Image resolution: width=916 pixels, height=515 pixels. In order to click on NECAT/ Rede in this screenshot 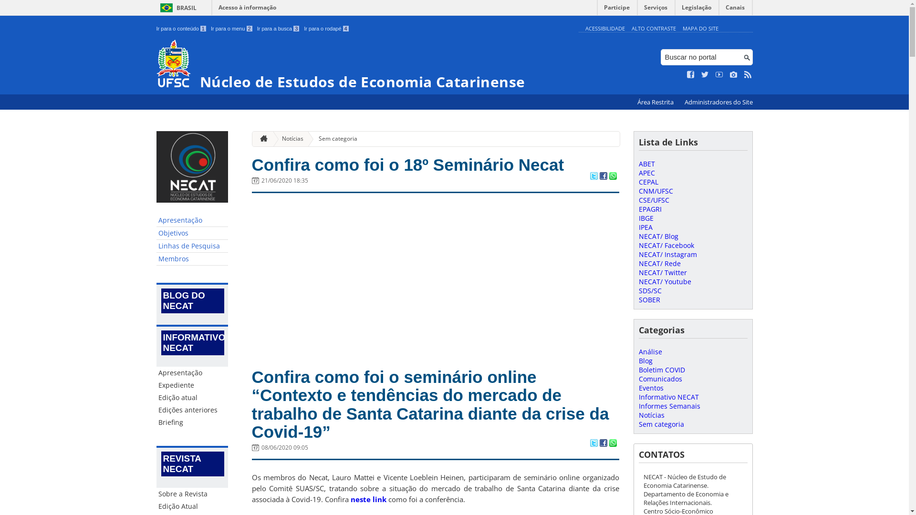, I will do `click(659, 263)`.